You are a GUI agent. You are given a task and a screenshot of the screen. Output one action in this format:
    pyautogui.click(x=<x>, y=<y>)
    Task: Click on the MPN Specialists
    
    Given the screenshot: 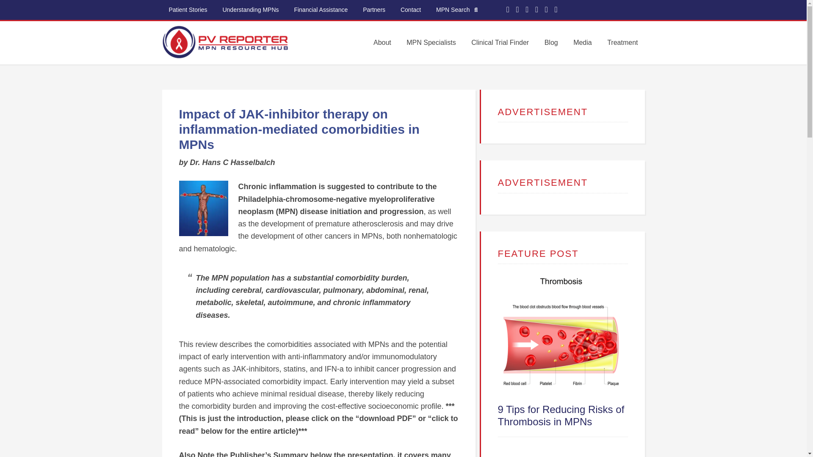 What is the action you would take?
    pyautogui.click(x=431, y=42)
    